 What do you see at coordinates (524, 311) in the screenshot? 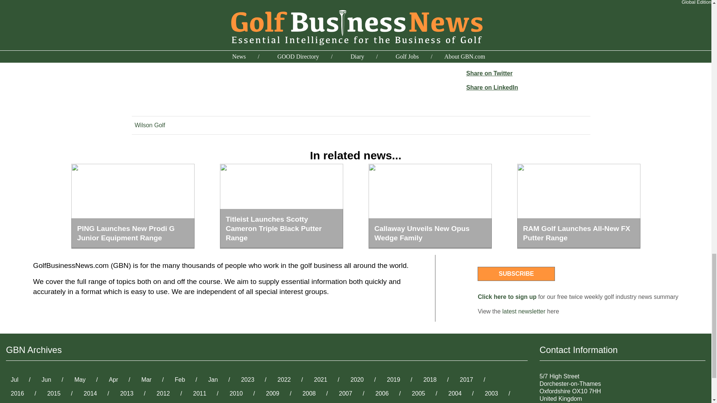
I see `latest newsletter` at bounding box center [524, 311].